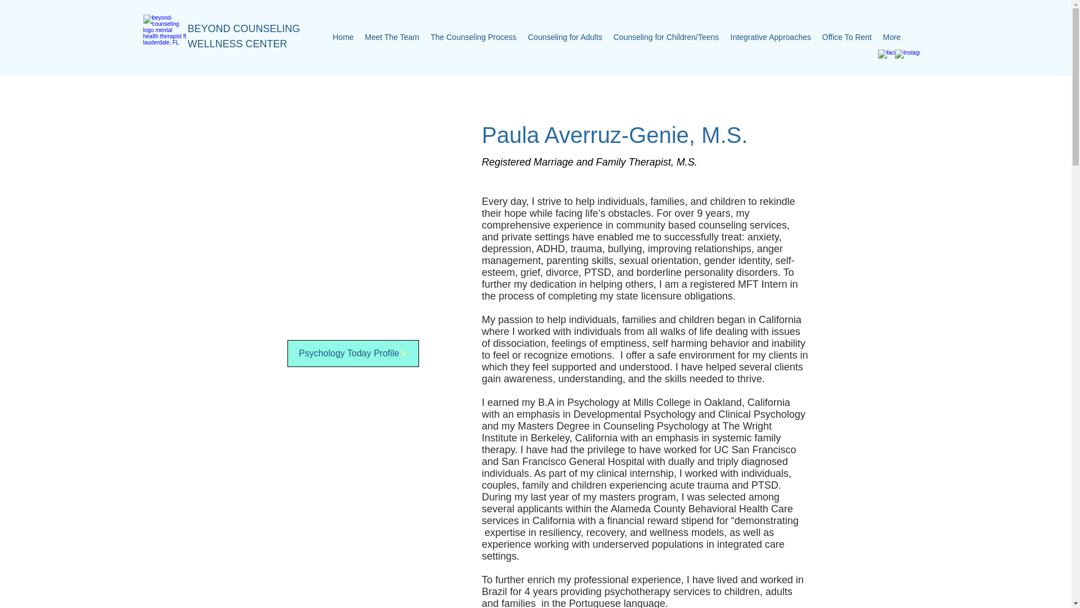 Image resolution: width=1080 pixels, height=608 pixels. Describe the element at coordinates (474, 37) in the screenshot. I see `The Counseling Process` at that location.